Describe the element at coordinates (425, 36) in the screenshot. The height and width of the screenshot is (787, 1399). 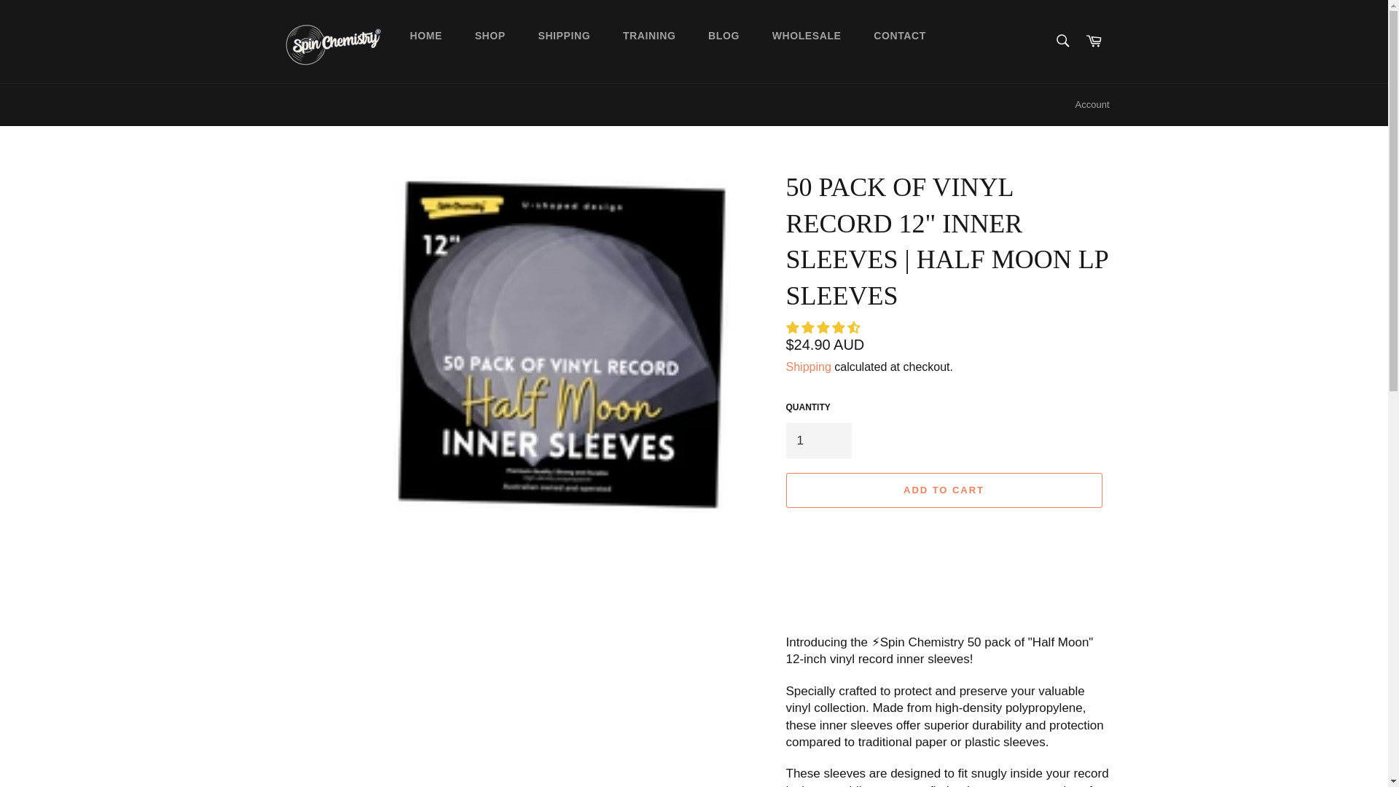
I see `HOME` at that location.